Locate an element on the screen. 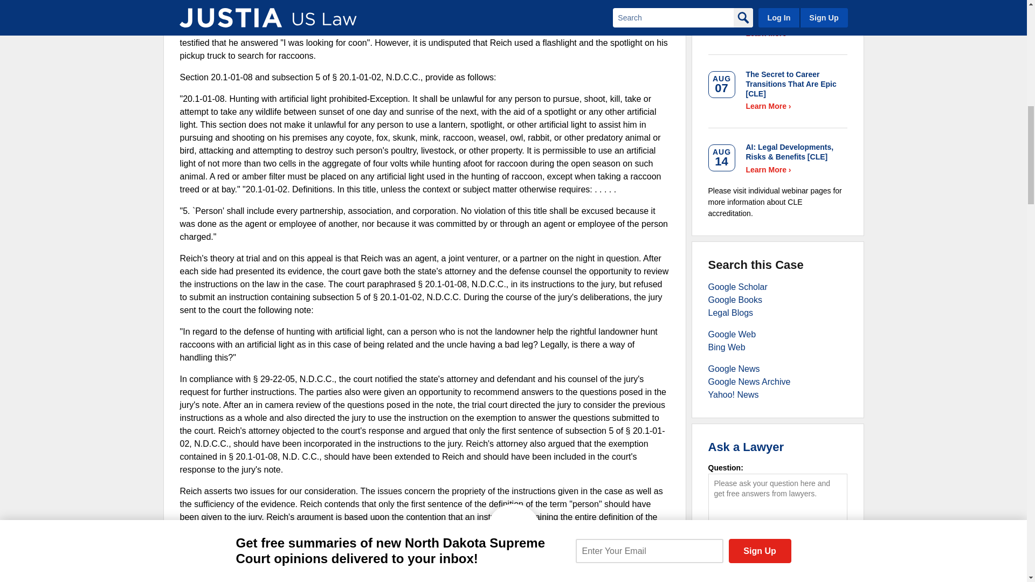 The width and height of the screenshot is (1035, 582). Law - Google Web is located at coordinates (732, 334).